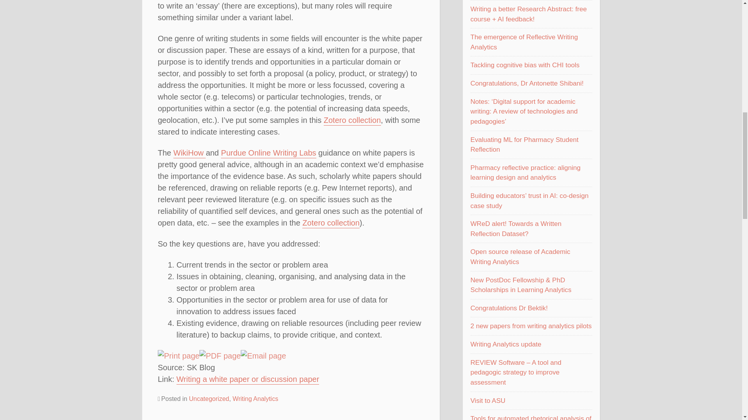  I want to click on Zotero collection, so click(331, 223).